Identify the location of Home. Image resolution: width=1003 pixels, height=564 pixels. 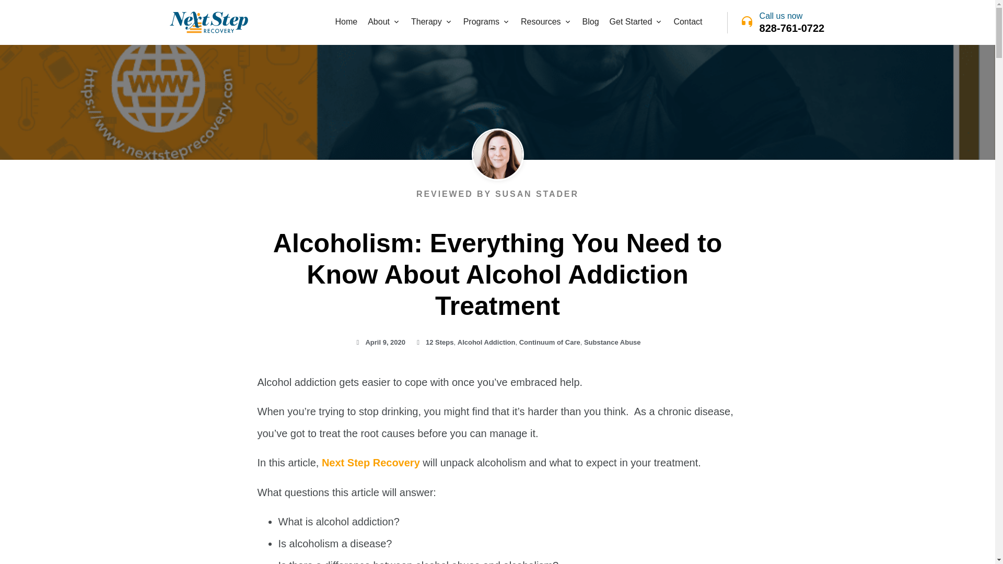
(346, 22).